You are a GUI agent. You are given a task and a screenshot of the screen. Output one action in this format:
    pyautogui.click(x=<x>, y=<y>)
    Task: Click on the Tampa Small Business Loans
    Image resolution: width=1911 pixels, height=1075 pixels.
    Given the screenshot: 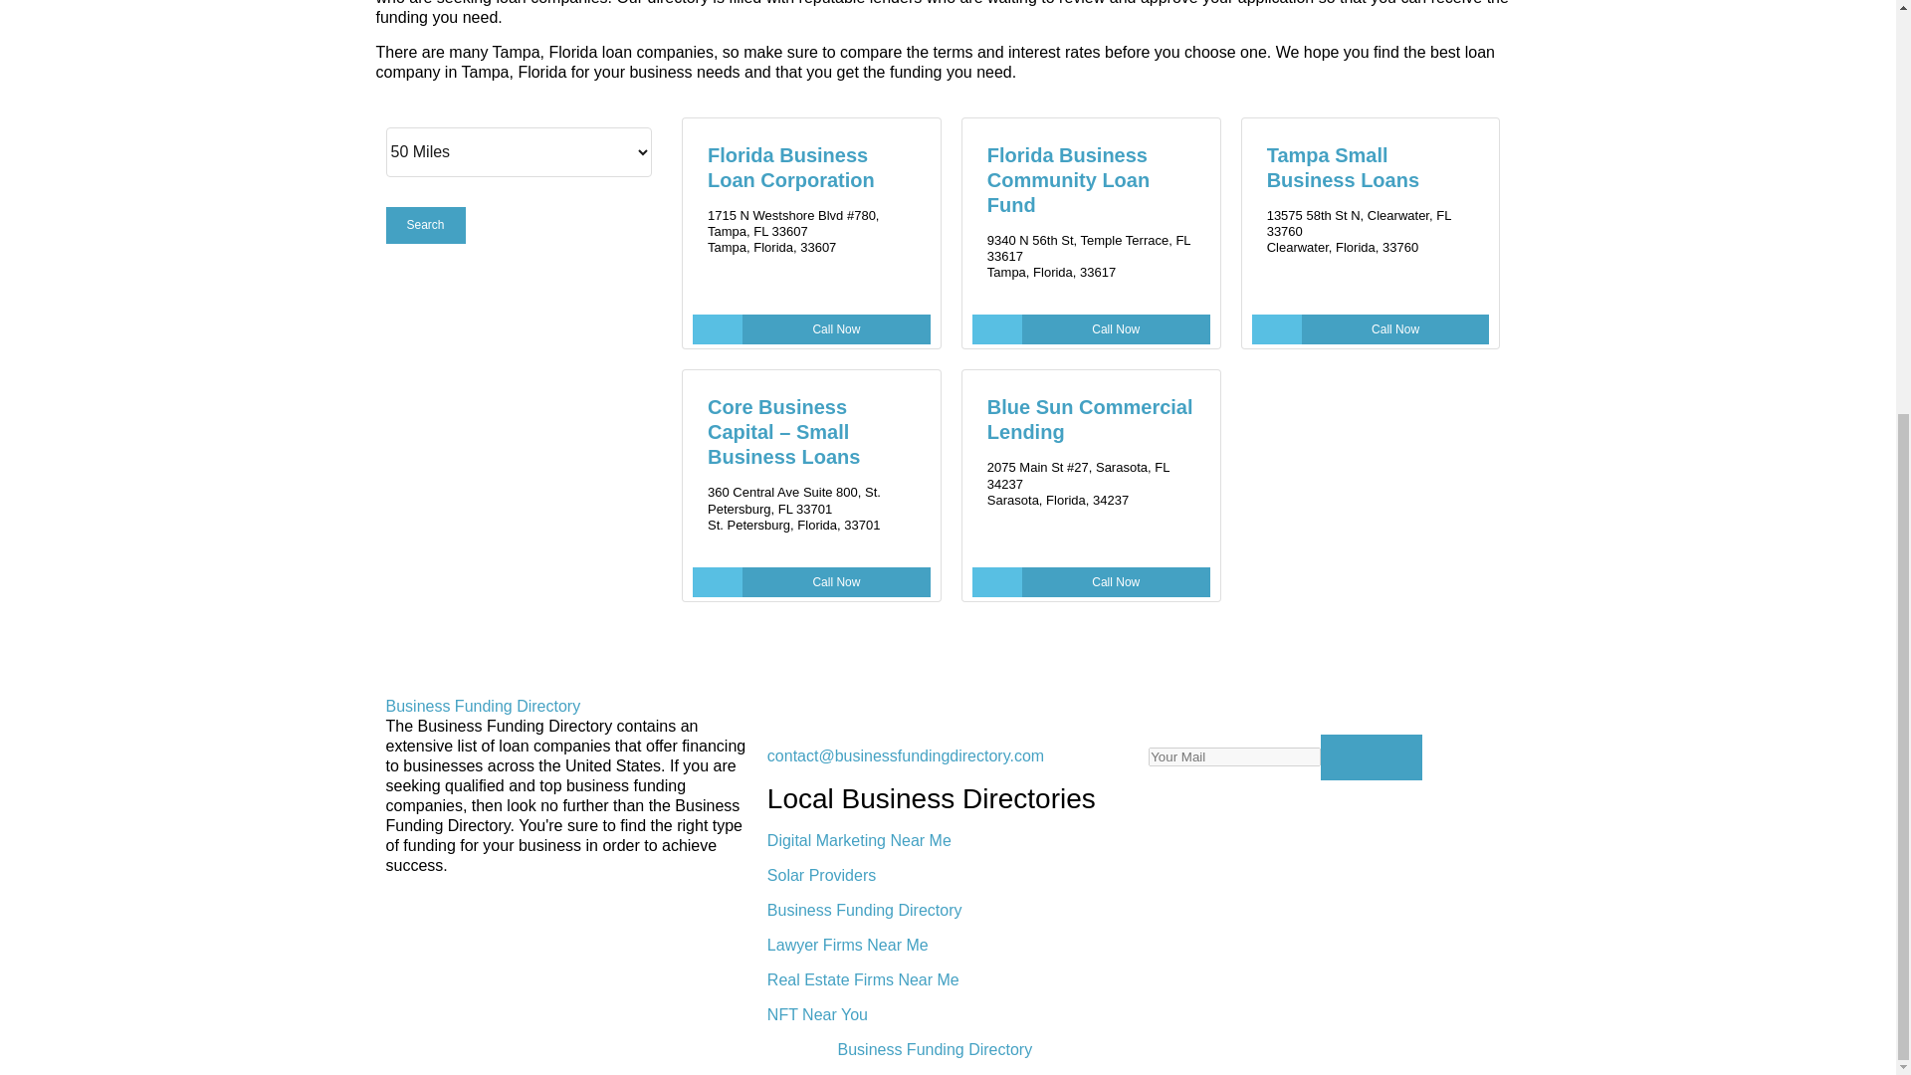 What is the action you would take?
    pyautogui.click(x=1343, y=166)
    